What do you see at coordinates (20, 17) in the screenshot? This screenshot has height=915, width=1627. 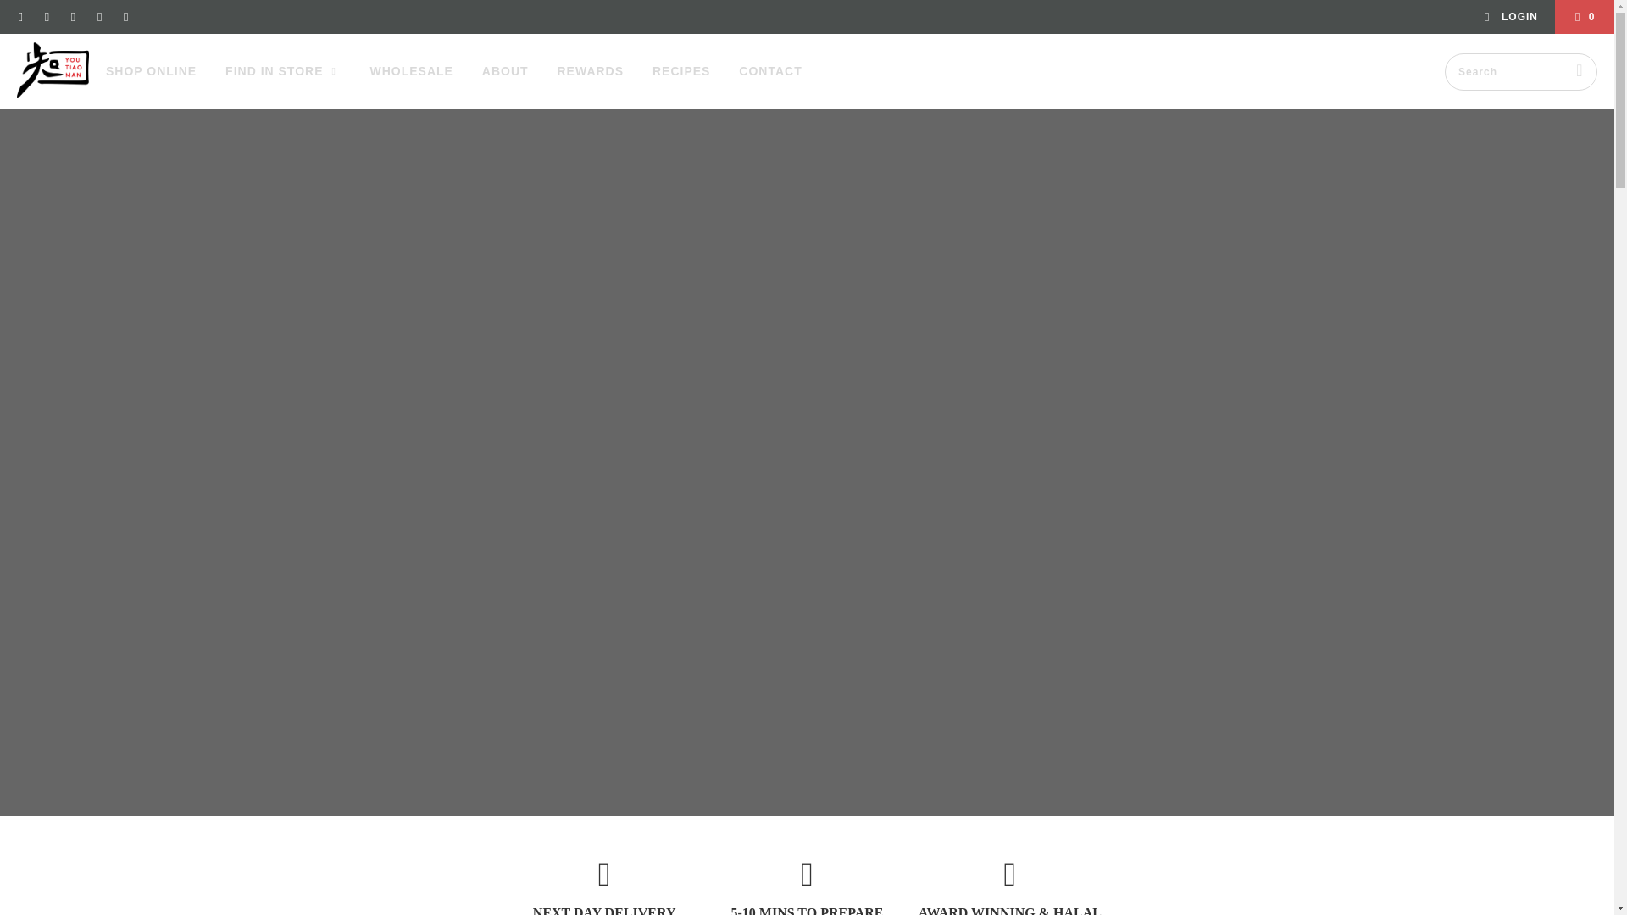 I see `You Tiao Man Pte Ltd on Facebook` at bounding box center [20, 17].